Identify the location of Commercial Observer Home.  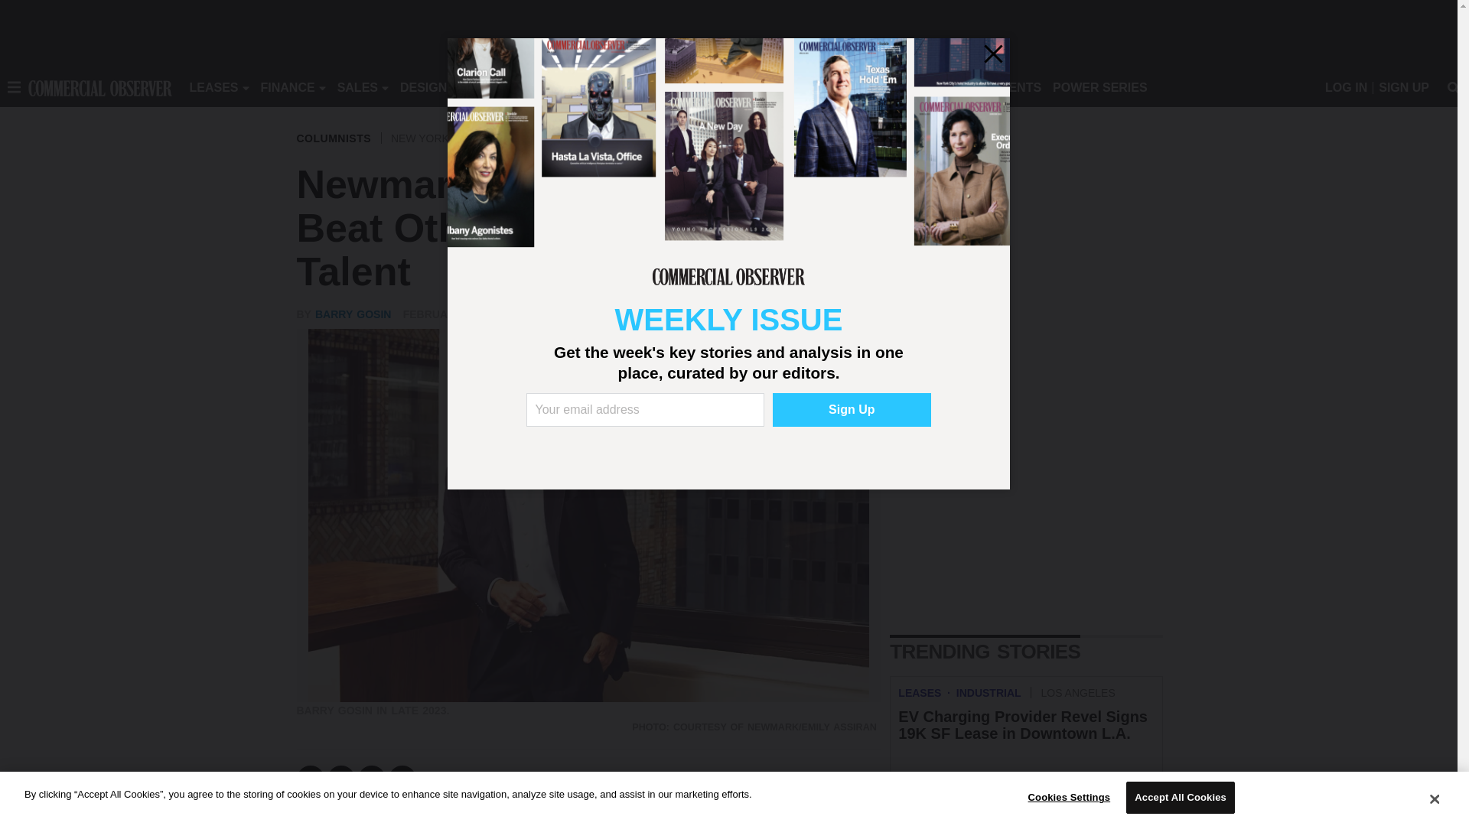
(99, 87).